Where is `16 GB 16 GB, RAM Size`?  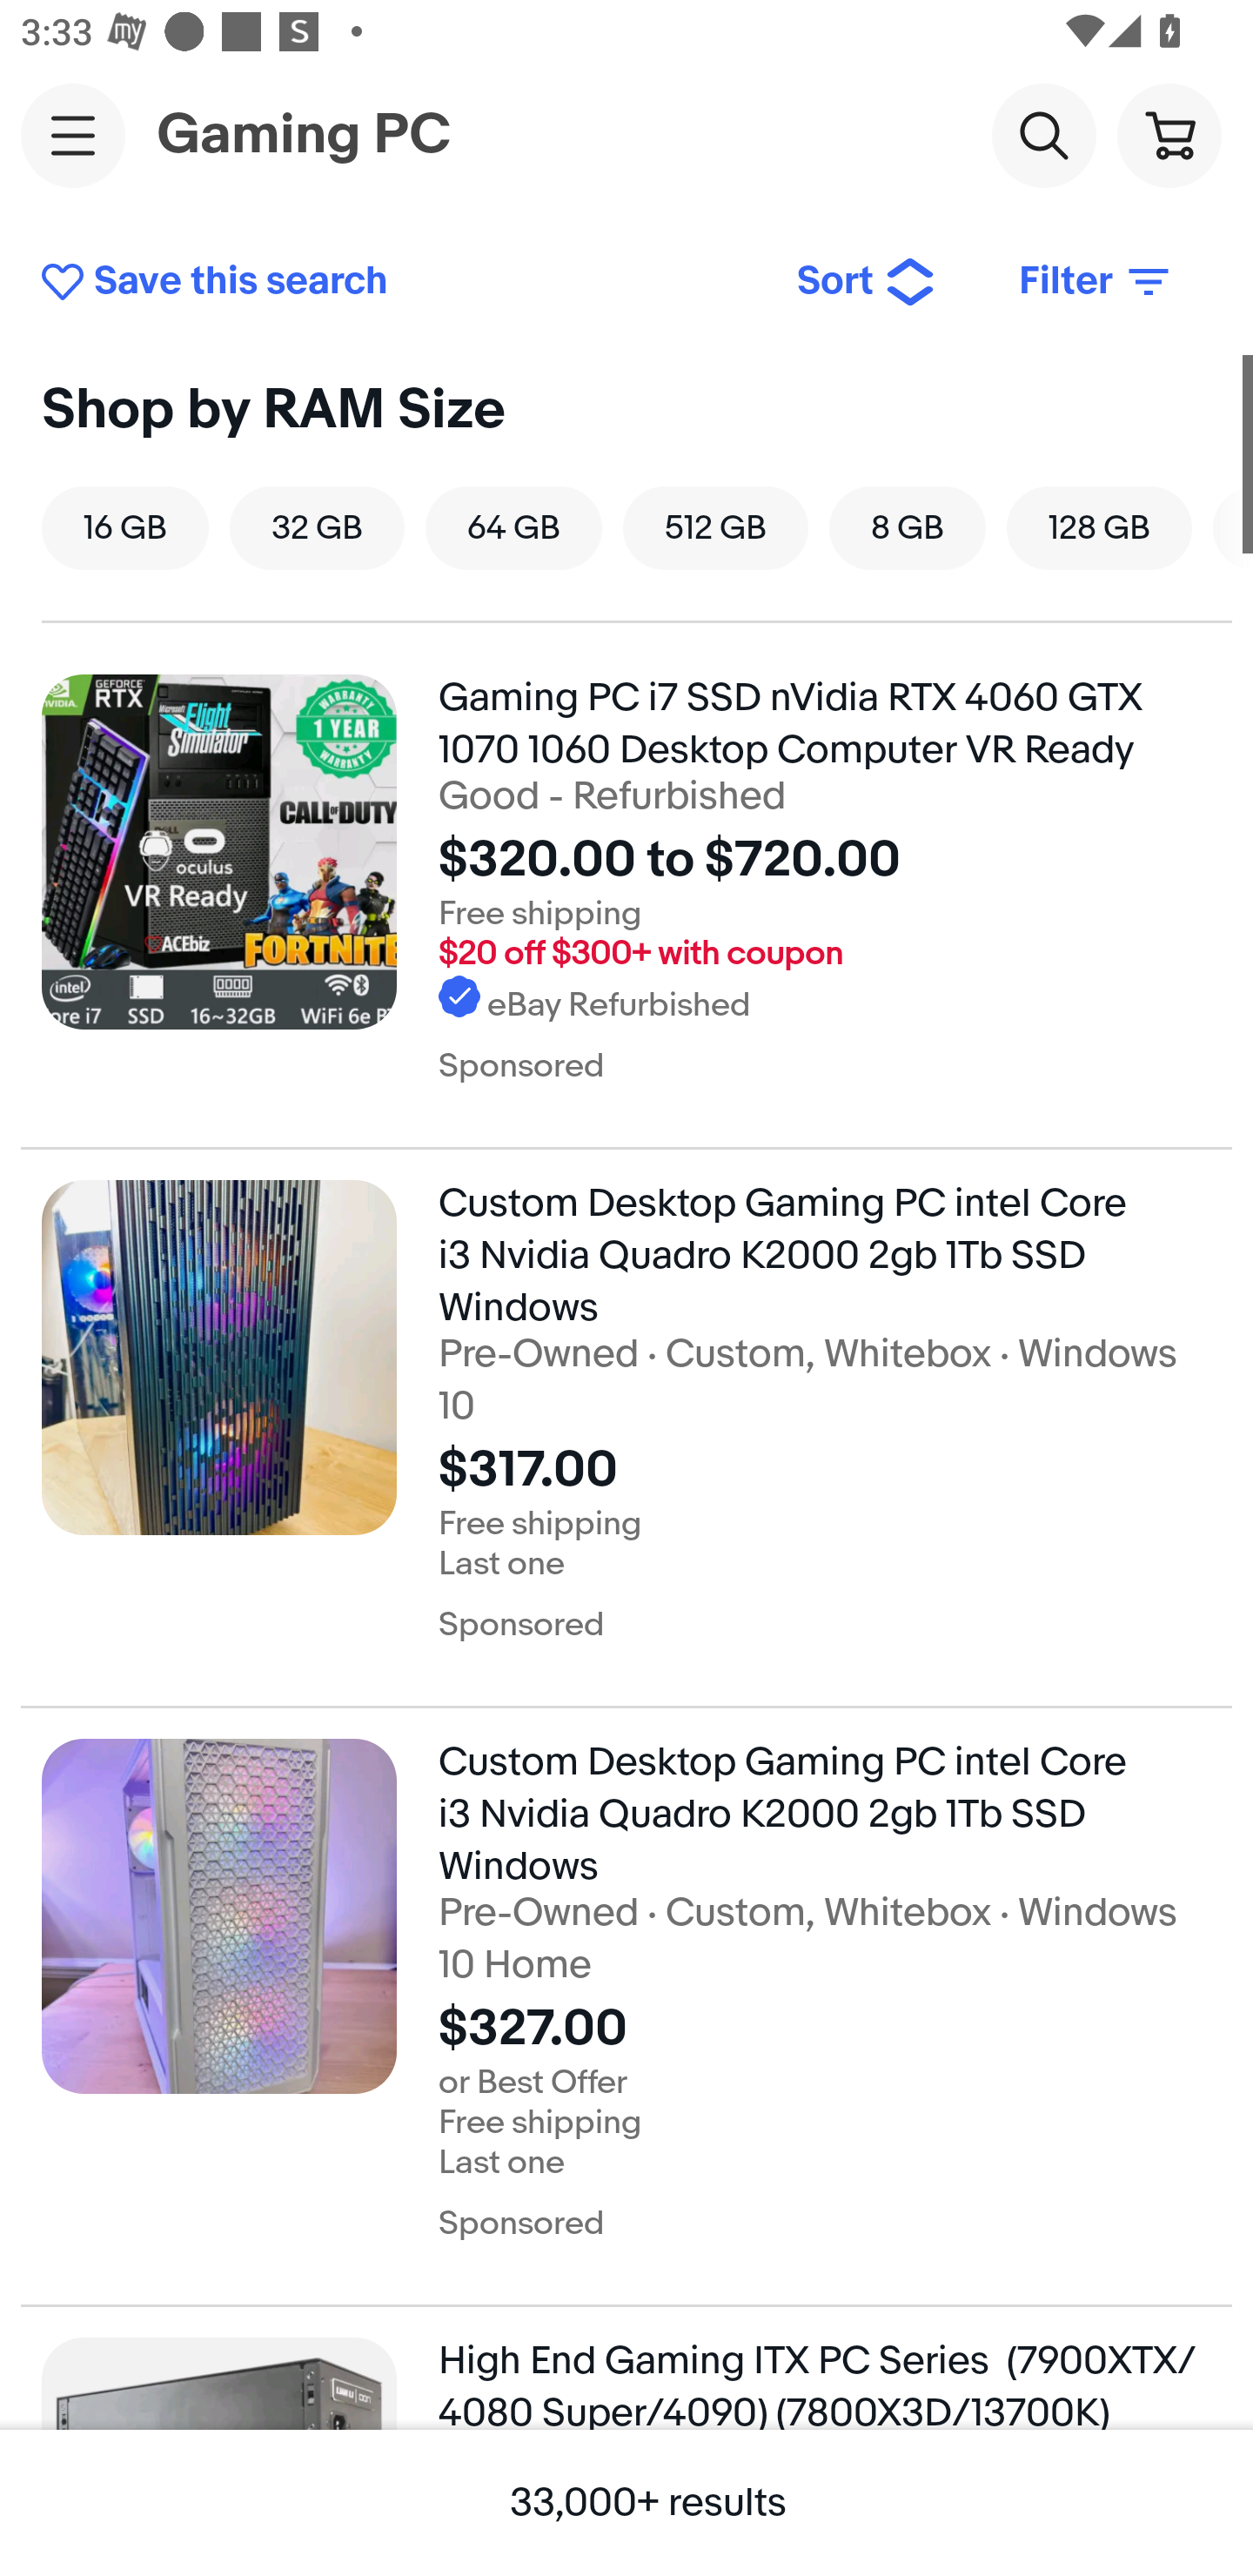
16 GB 16 GB, RAM Size is located at coordinates (125, 527).